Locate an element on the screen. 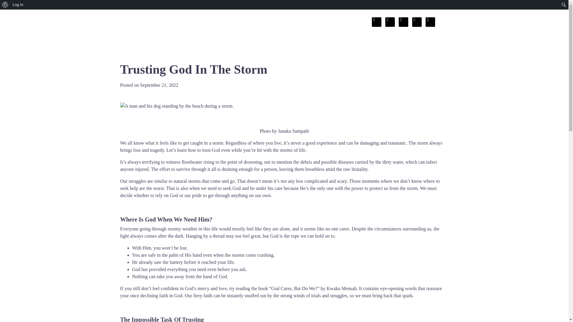  Log In is located at coordinates (18, 5).